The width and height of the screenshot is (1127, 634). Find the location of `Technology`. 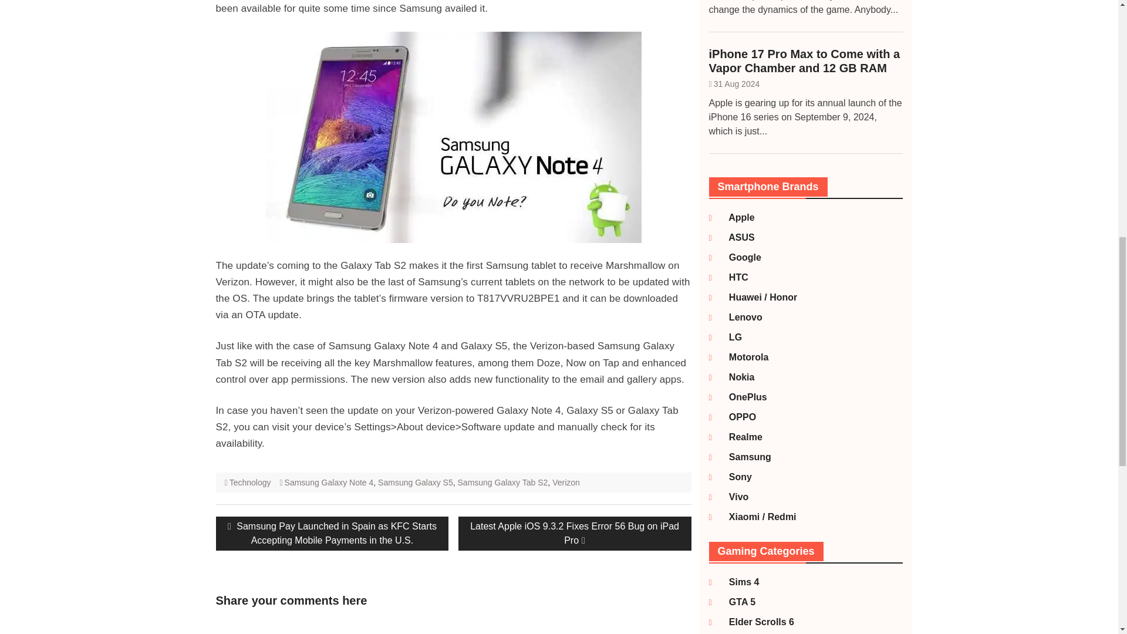

Technology is located at coordinates (250, 483).